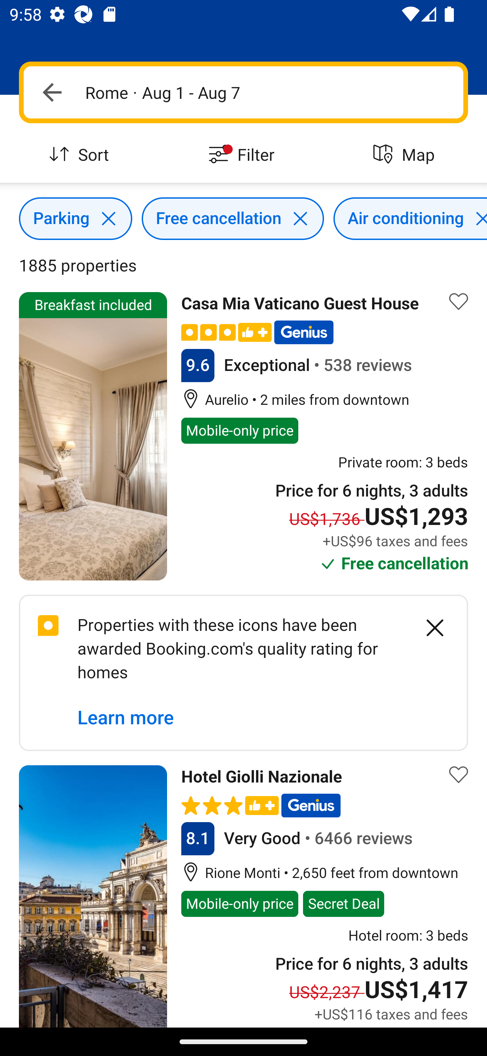 The image size is (487, 1056). What do you see at coordinates (126, 718) in the screenshot?
I see `Learn more` at bounding box center [126, 718].